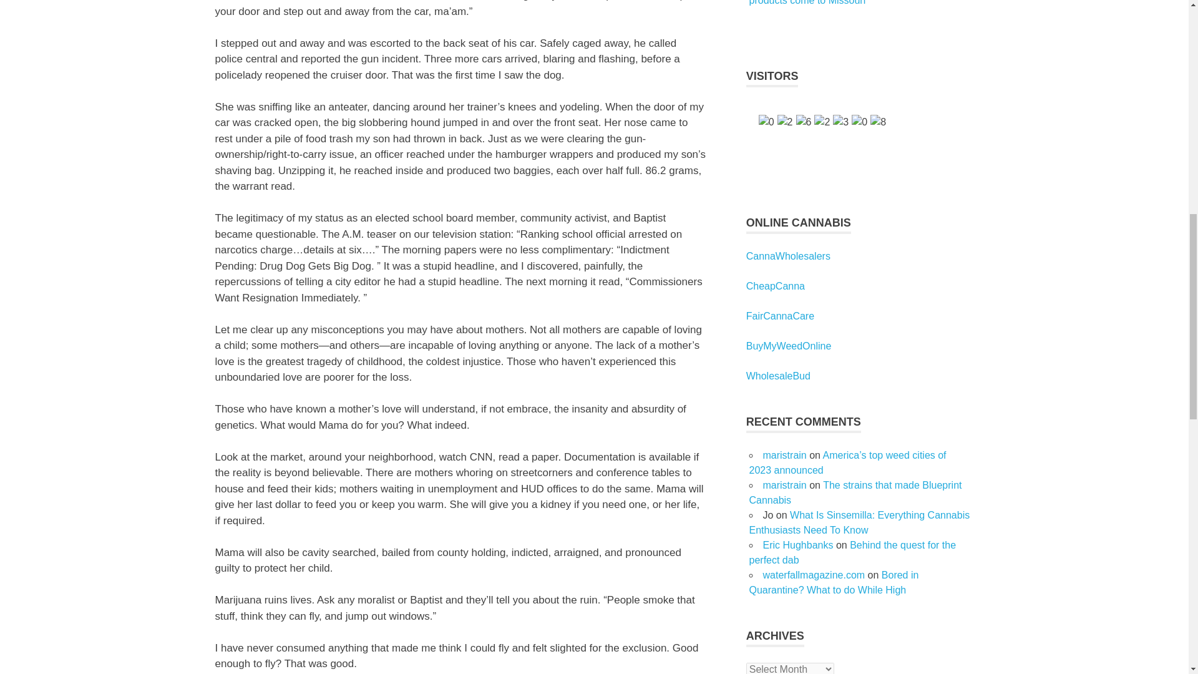 The width and height of the screenshot is (1198, 674). Describe the element at coordinates (797, 545) in the screenshot. I see `Eric Hughbanks` at that location.